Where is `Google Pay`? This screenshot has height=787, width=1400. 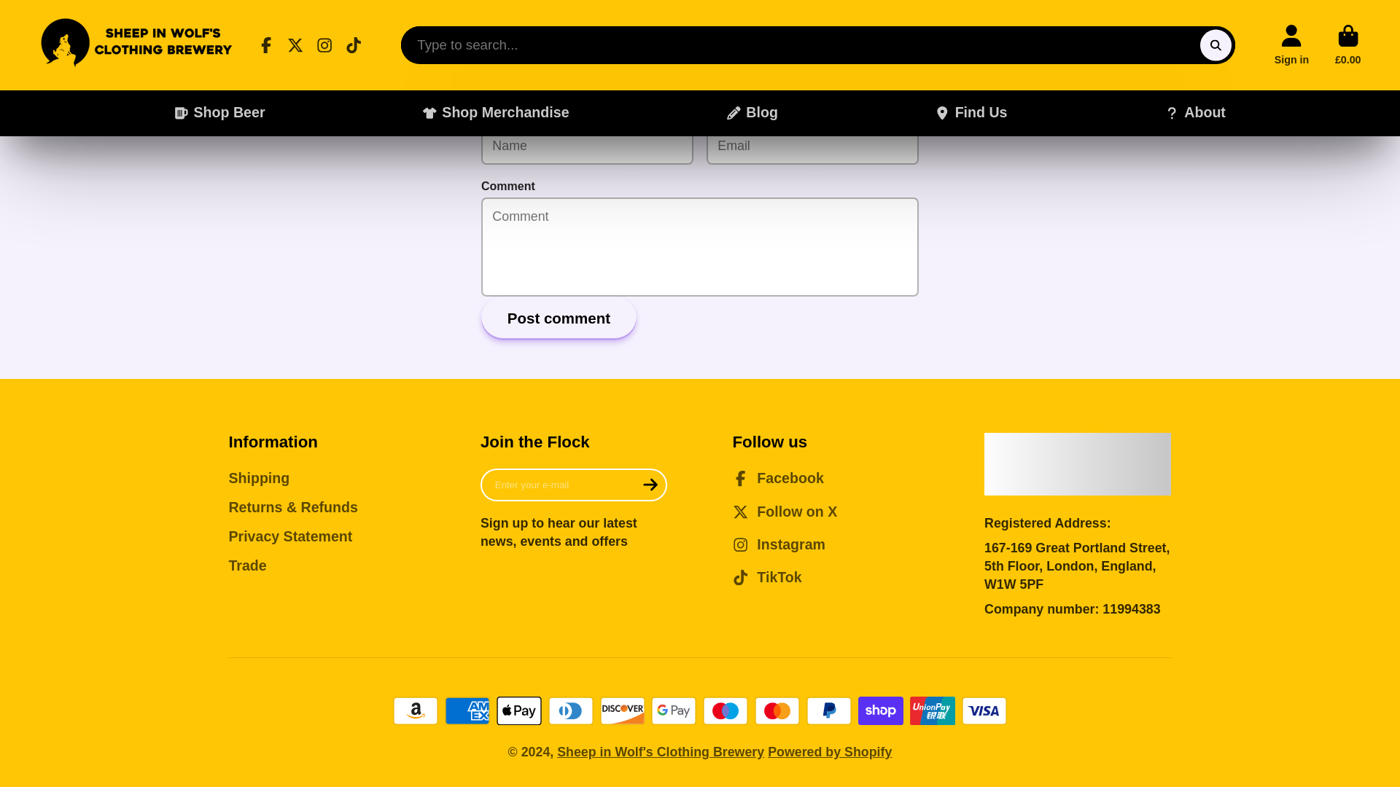
Google Pay is located at coordinates (673, 710).